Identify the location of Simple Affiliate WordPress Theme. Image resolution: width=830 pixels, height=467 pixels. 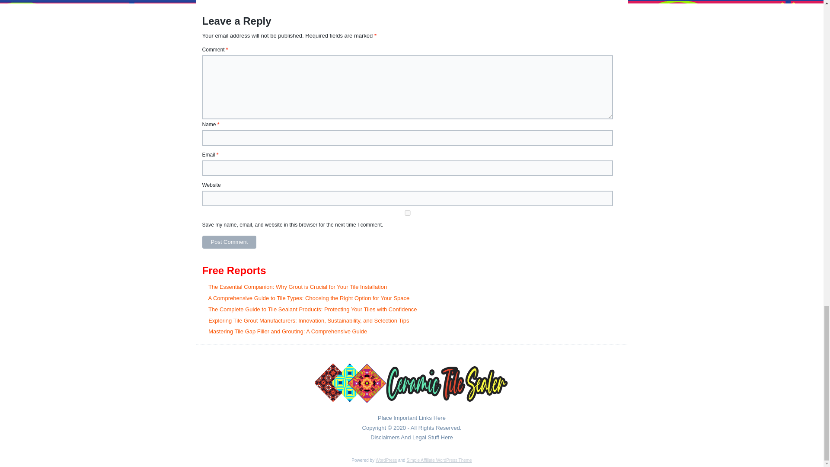
(439, 460).